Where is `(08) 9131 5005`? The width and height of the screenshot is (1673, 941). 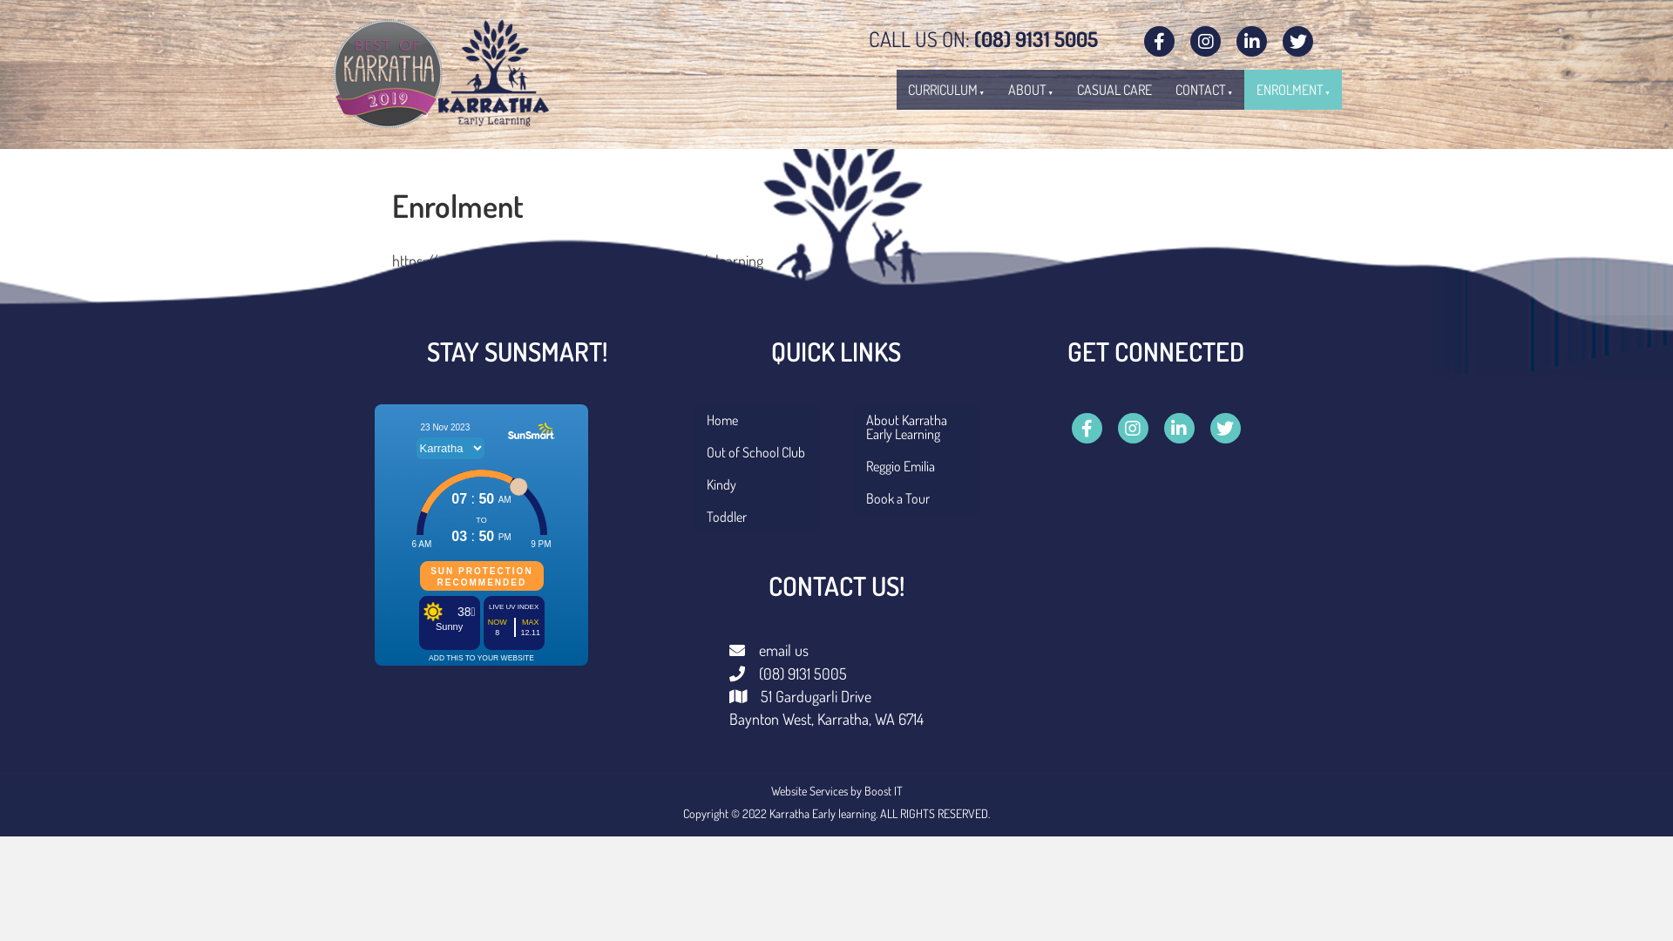 (08) 9131 5005 is located at coordinates (1036, 38).